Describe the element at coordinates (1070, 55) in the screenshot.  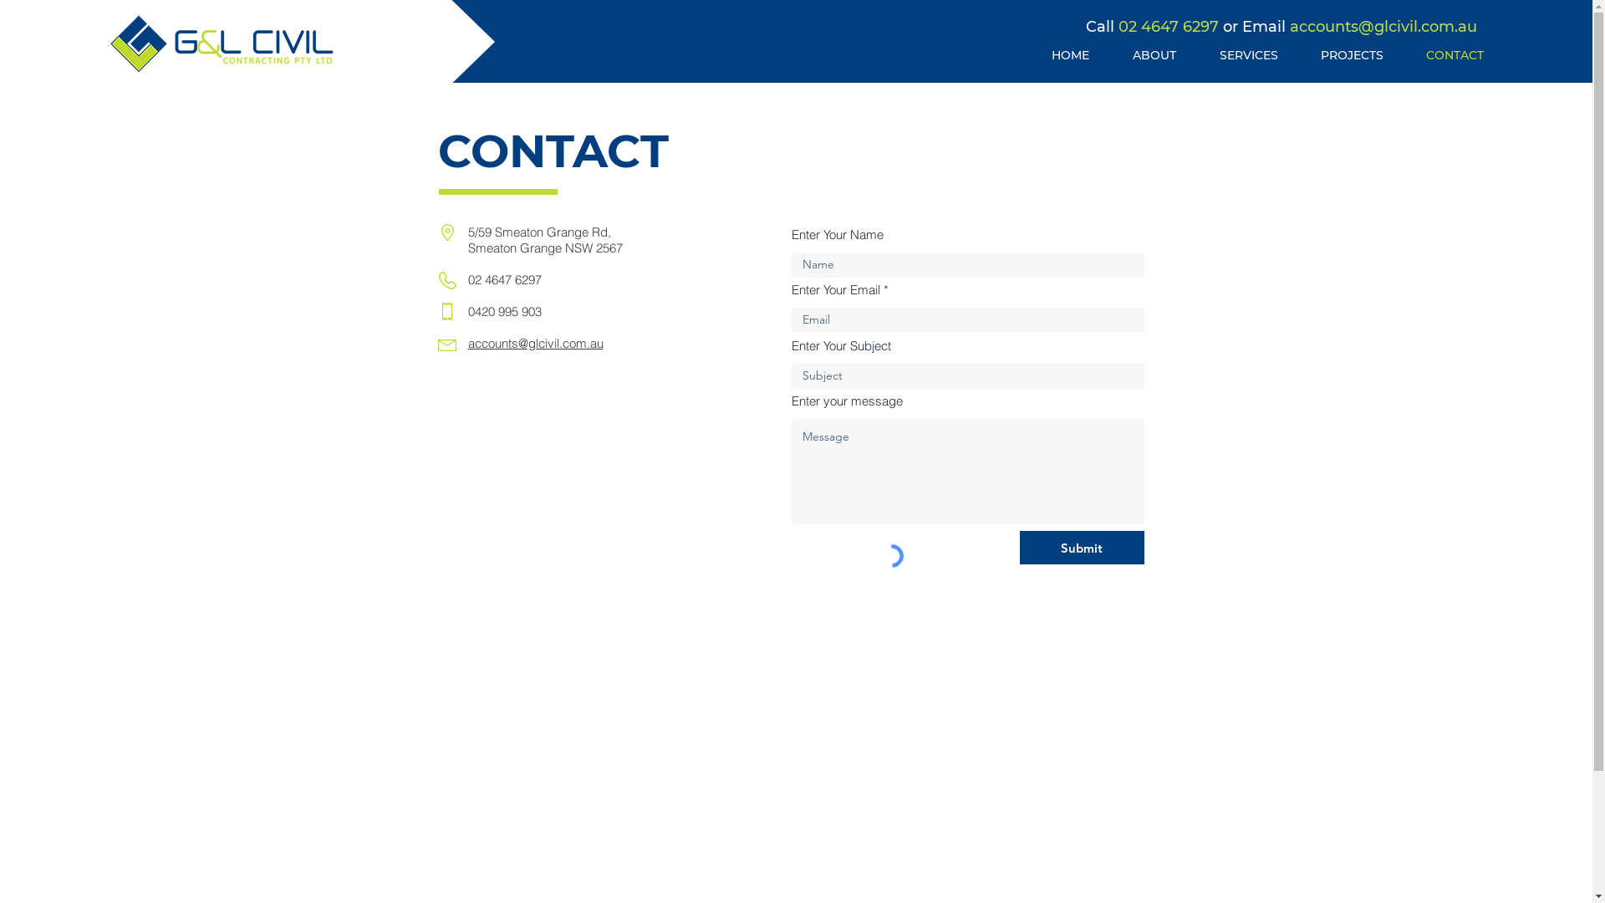
I see `HOME` at that location.